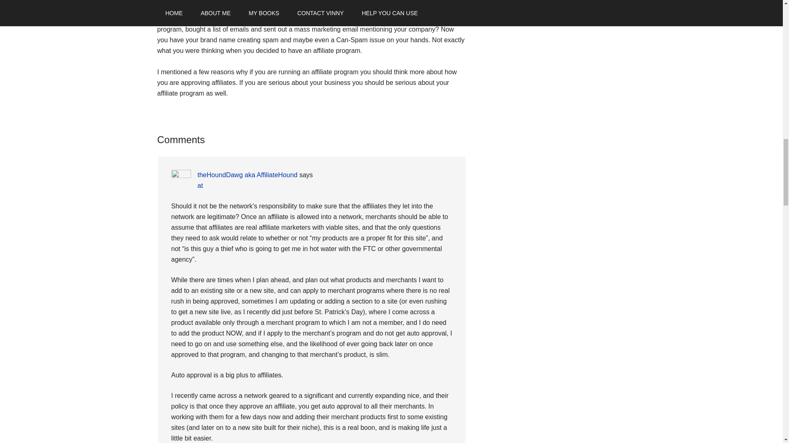 The height and width of the screenshot is (443, 789). Describe the element at coordinates (200, 185) in the screenshot. I see `at` at that location.